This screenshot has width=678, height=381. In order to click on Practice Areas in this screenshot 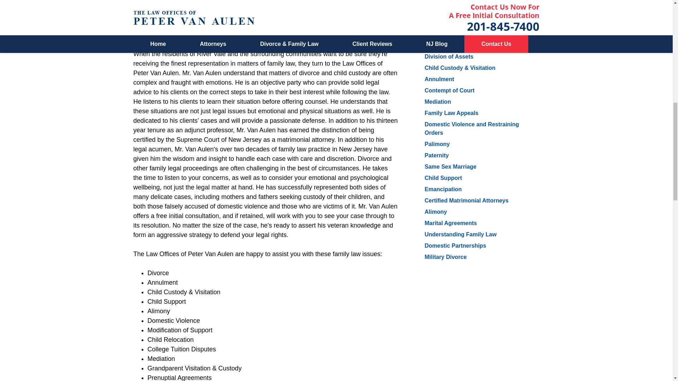, I will do `click(447, 23)`.